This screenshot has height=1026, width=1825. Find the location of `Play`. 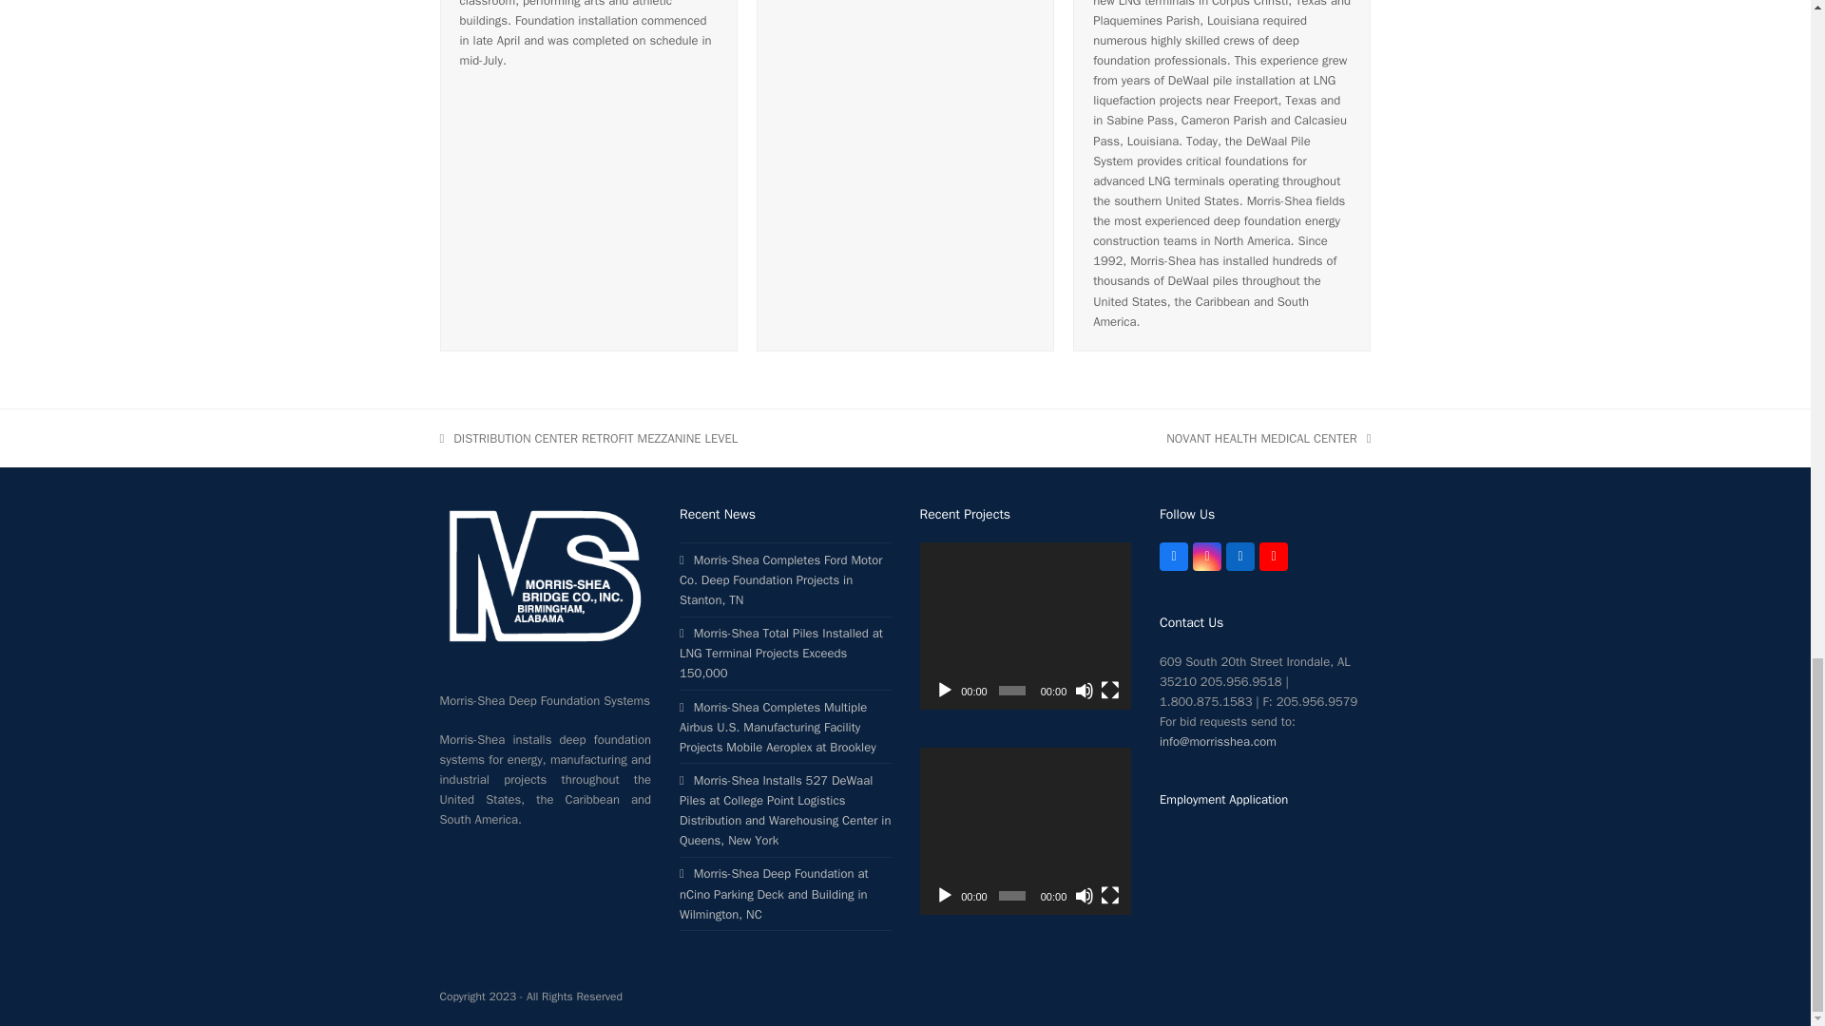

Play is located at coordinates (945, 690).